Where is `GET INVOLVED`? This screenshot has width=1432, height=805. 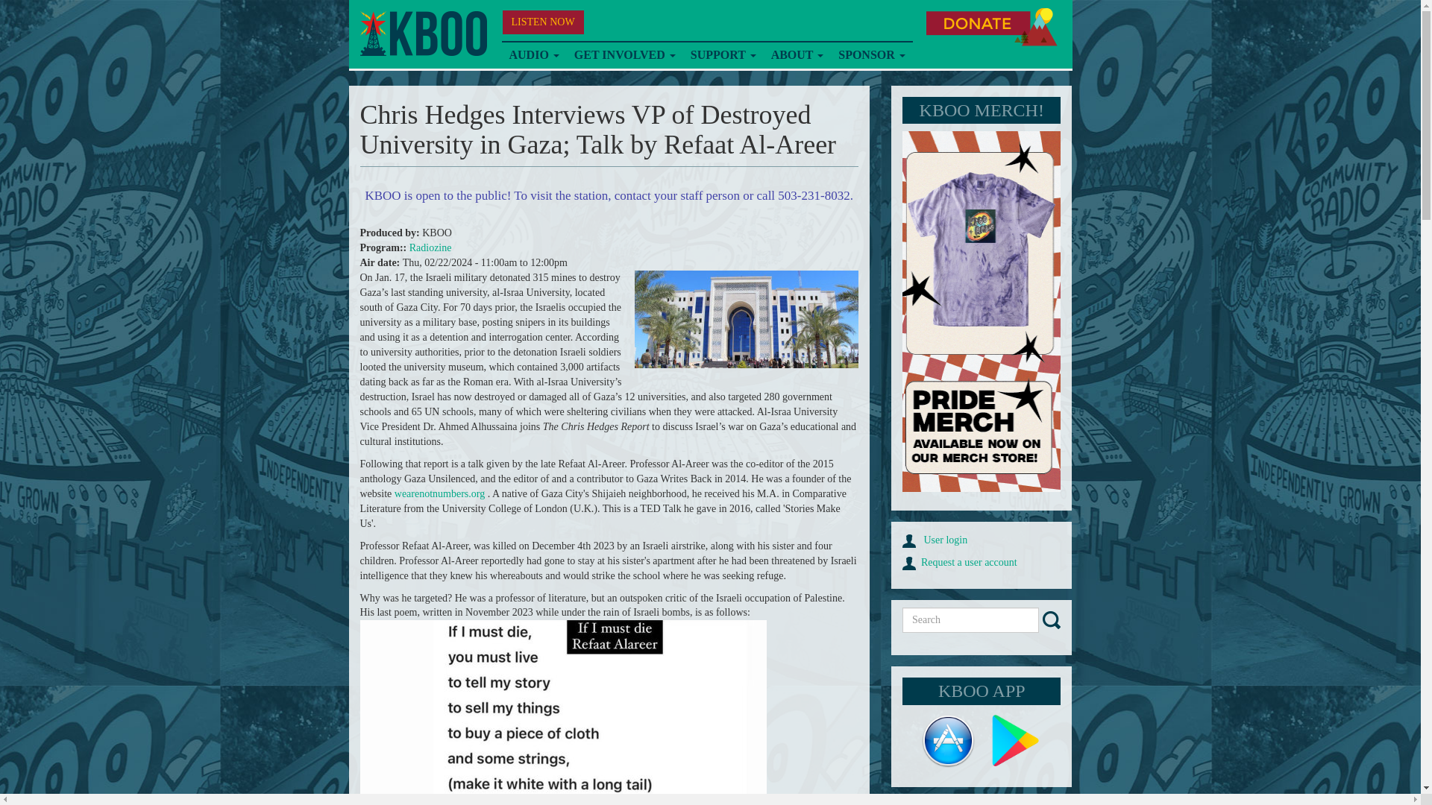 GET INVOLVED is located at coordinates (625, 55).